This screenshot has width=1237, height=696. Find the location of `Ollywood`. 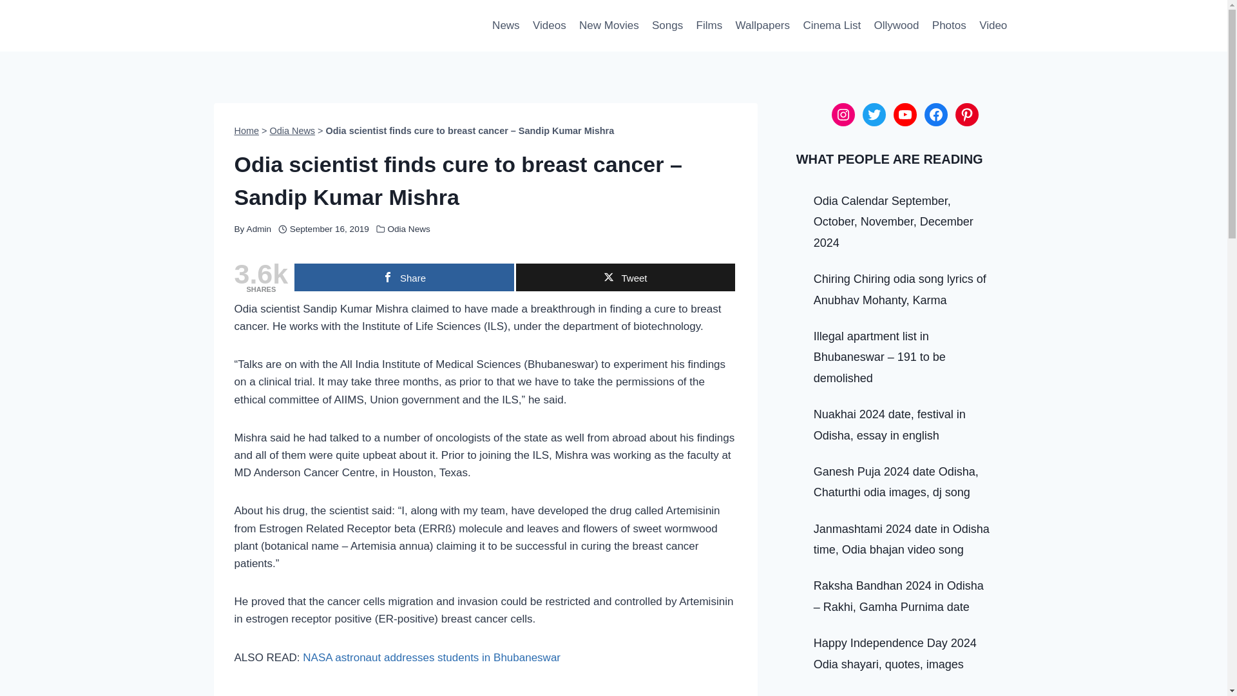

Ollywood is located at coordinates (896, 26).